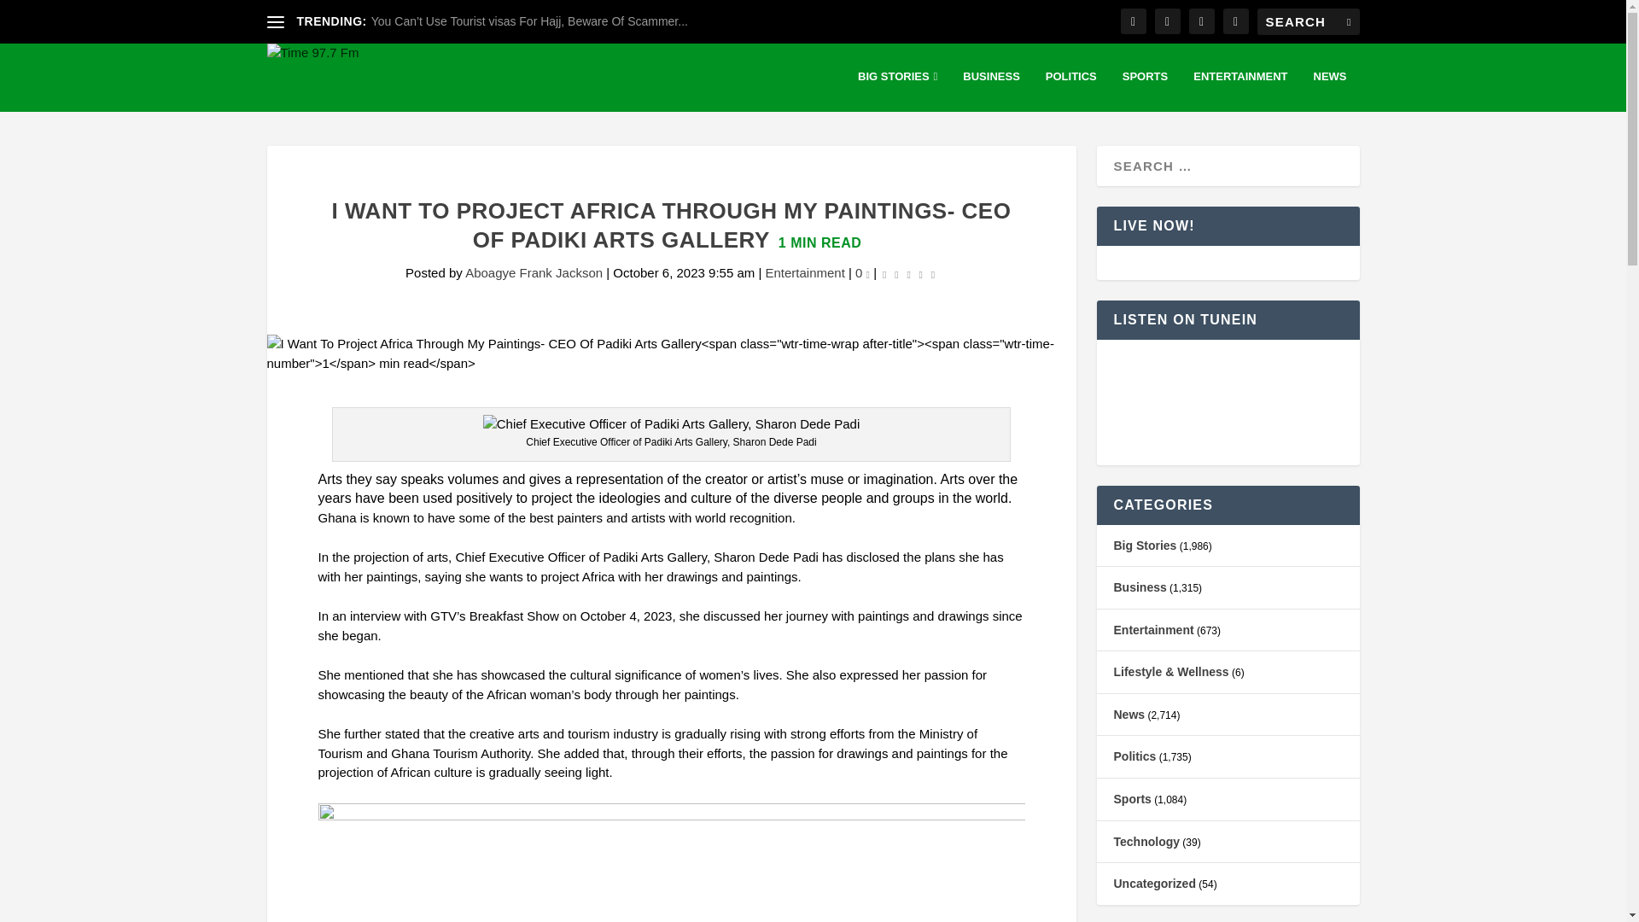 This screenshot has width=1639, height=922. I want to click on Entertainment, so click(804, 273).